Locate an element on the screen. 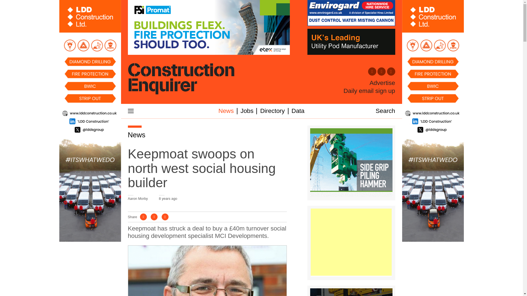 Image resolution: width=527 pixels, height=296 pixels. Menu is located at coordinates (131, 111).